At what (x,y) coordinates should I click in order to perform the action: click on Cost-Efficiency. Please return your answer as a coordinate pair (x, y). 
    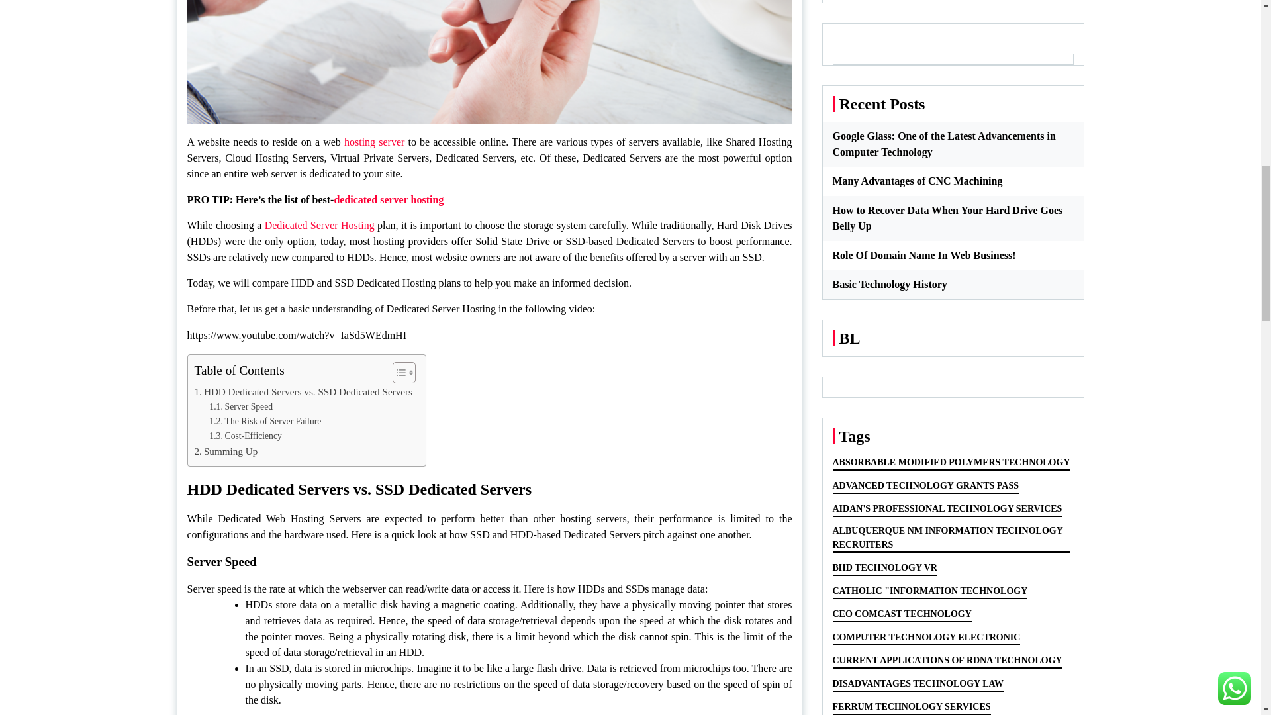
    Looking at the image, I should click on (246, 436).